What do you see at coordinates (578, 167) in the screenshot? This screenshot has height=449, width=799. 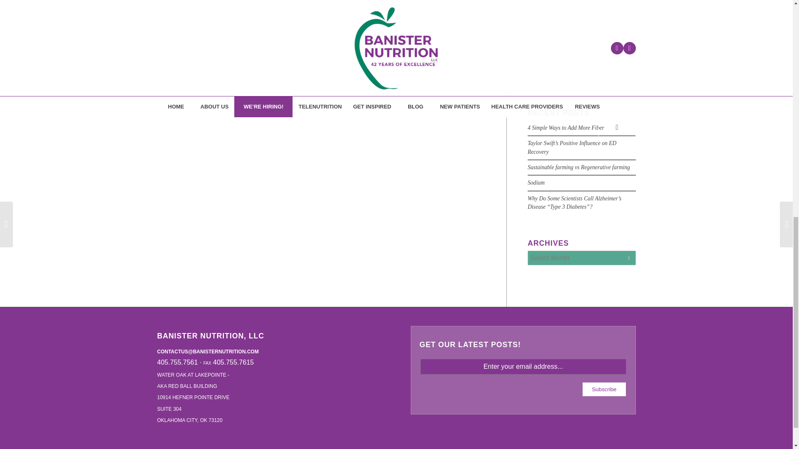 I see `Sustainable farming vs Regenerative farming` at bounding box center [578, 167].